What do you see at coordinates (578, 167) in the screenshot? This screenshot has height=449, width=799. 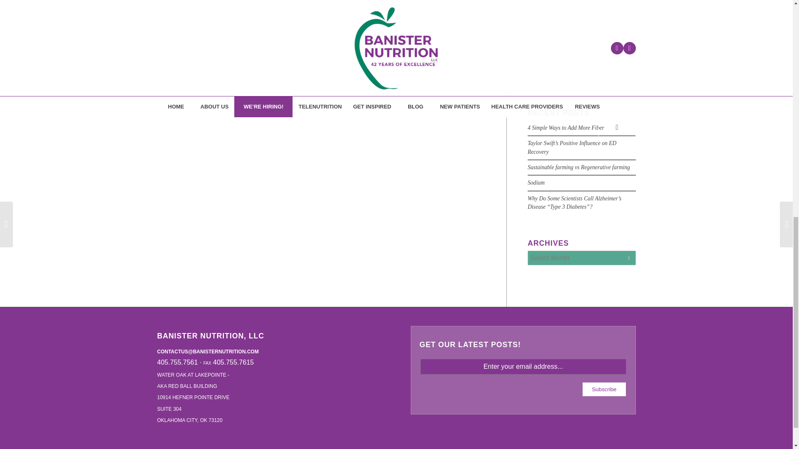 I see `Sustainable farming vs Regenerative farming` at bounding box center [578, 167].